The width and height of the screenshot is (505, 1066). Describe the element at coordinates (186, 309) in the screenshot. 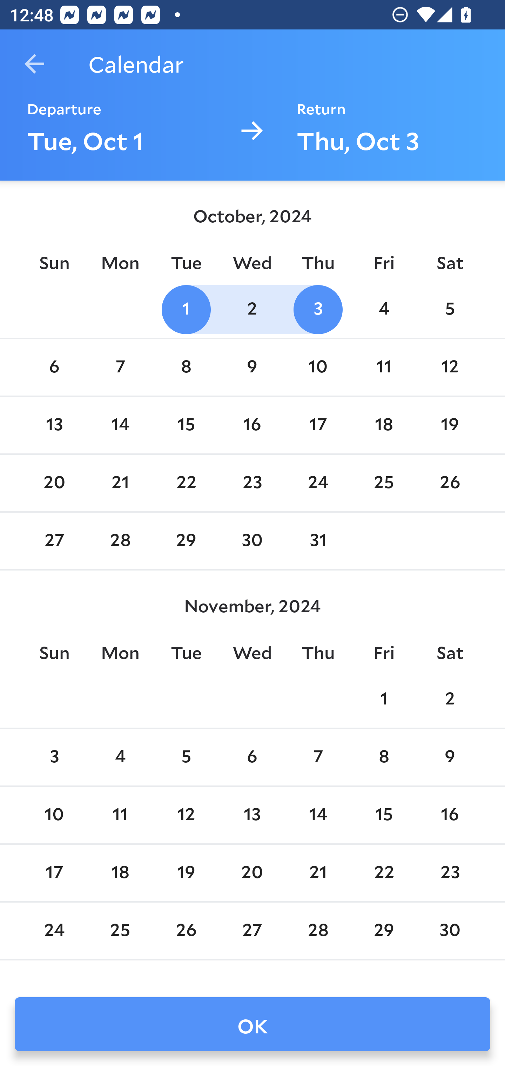

I see `1` at that location.